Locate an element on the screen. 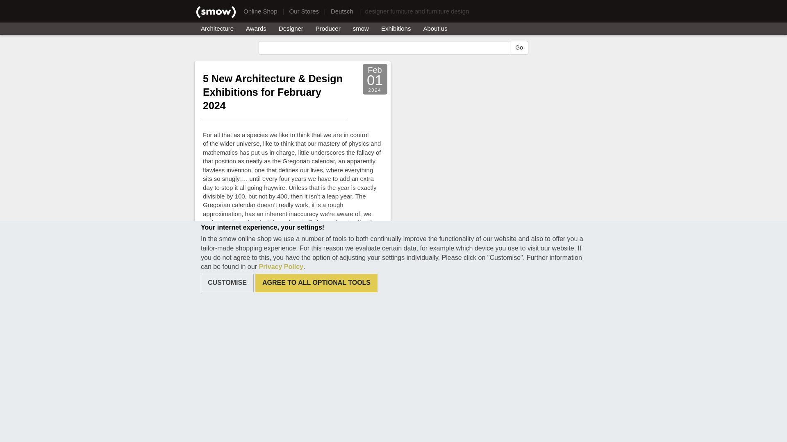  smow is located at coordinates (361, 29).